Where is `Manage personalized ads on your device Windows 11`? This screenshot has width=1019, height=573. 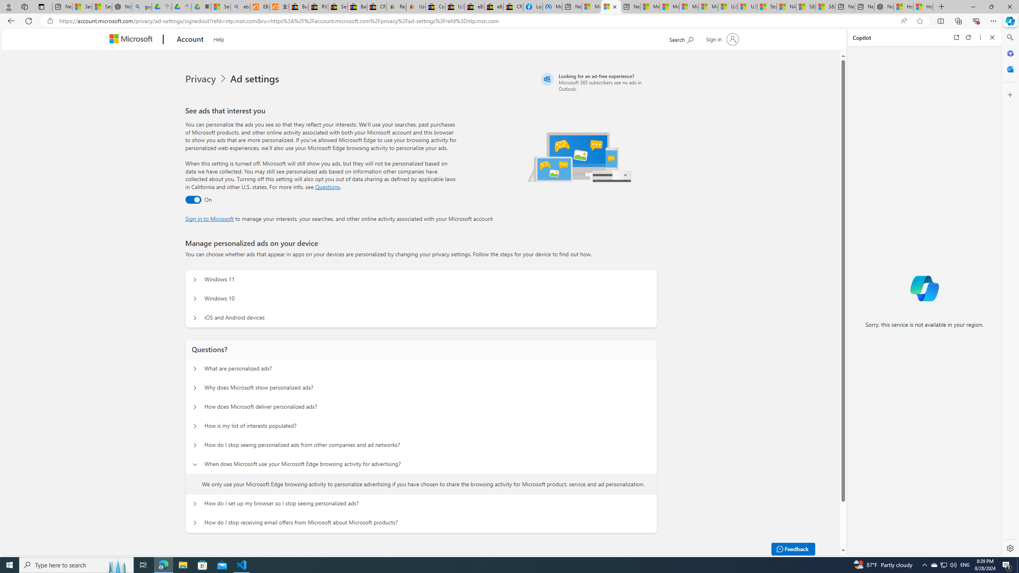 Manage personalized ads on your device Windows 11 is located at coordinates (195, 280).